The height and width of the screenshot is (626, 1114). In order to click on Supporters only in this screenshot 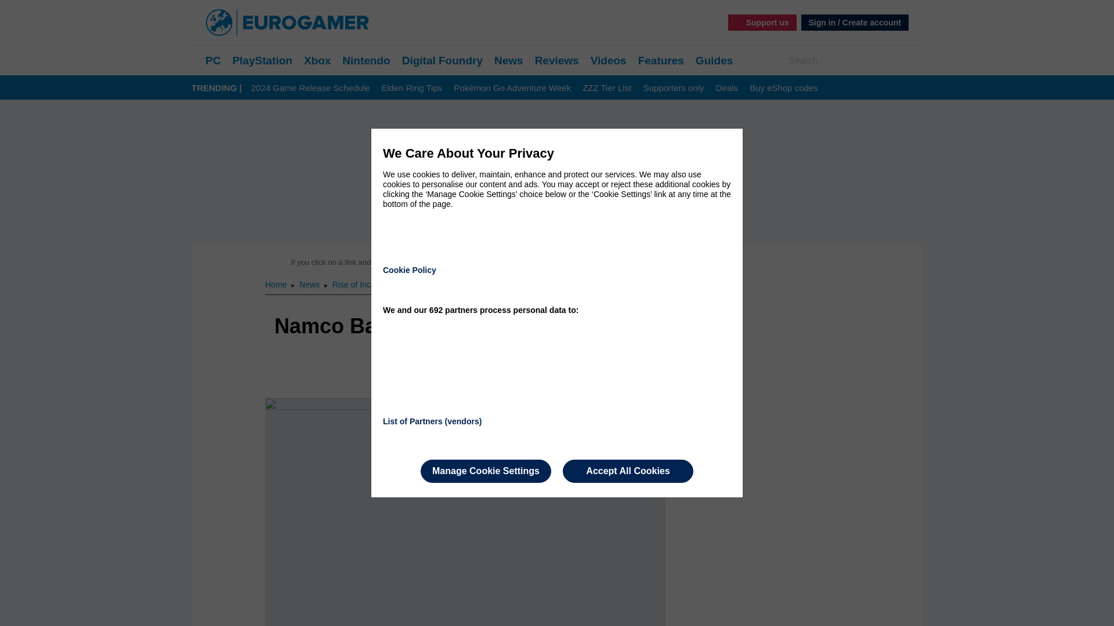, I will do `click(673, 88)`.